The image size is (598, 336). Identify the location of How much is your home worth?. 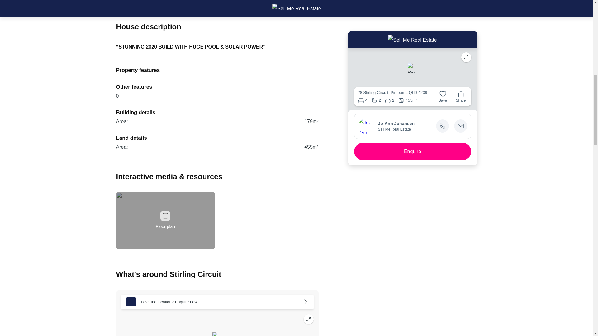
(159, 1).